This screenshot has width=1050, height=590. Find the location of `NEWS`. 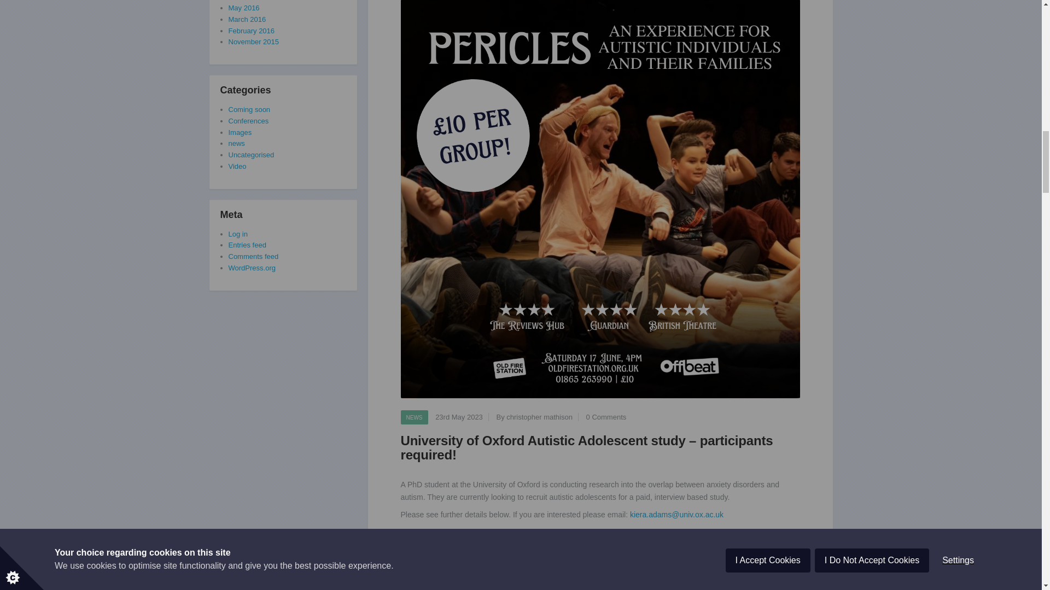

NEWS is located at coordinates (413, 417).